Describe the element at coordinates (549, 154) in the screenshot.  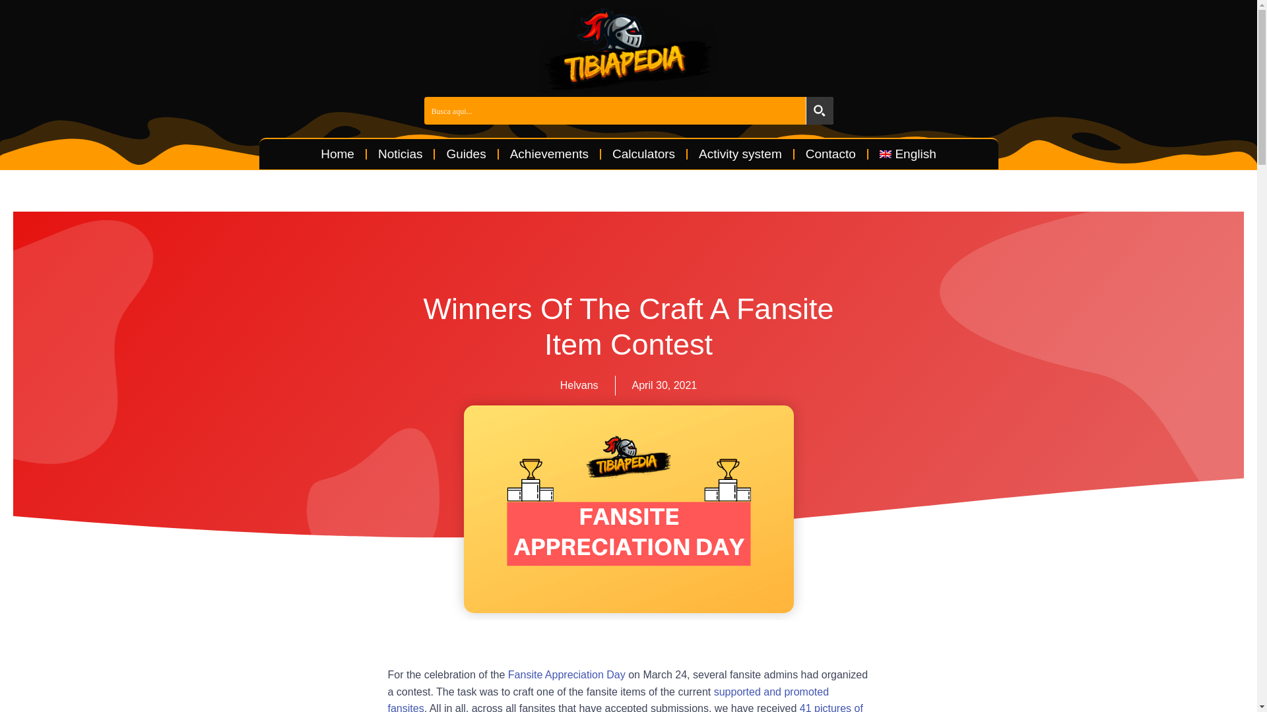
I see `Achievements` at that location.